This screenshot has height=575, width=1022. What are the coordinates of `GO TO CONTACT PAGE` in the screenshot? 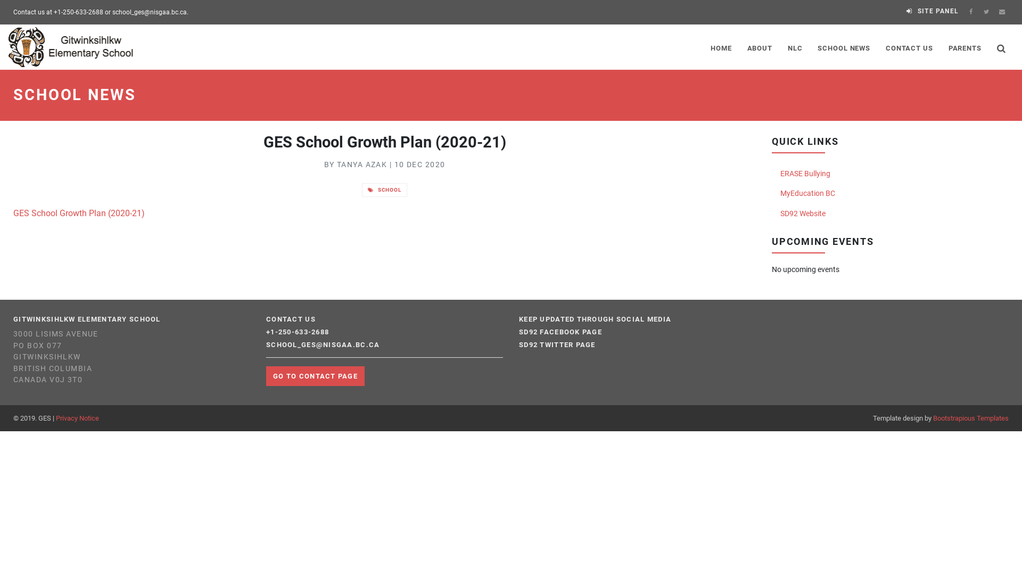 It's located at (315, 376).